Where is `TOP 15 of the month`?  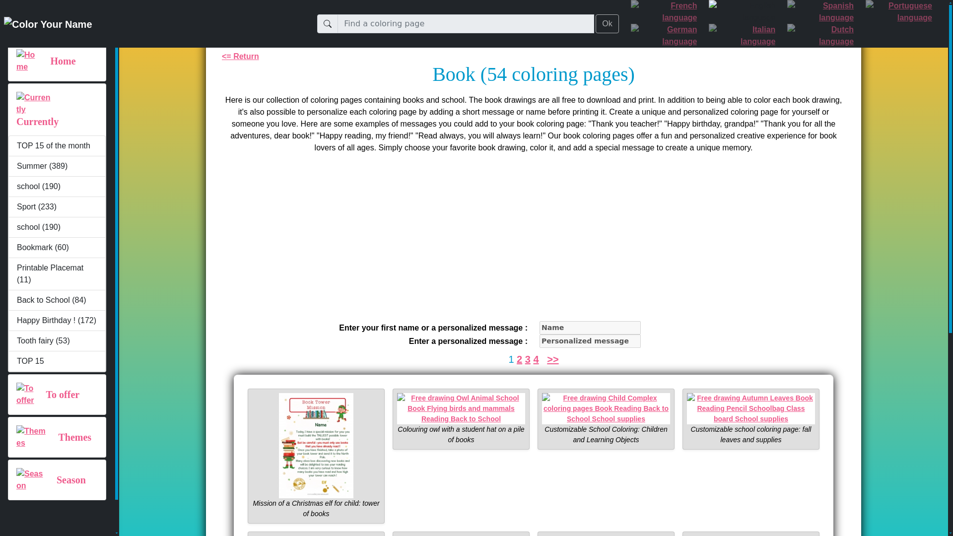 TOP 15 of the month is located at coordinates (57, 146).